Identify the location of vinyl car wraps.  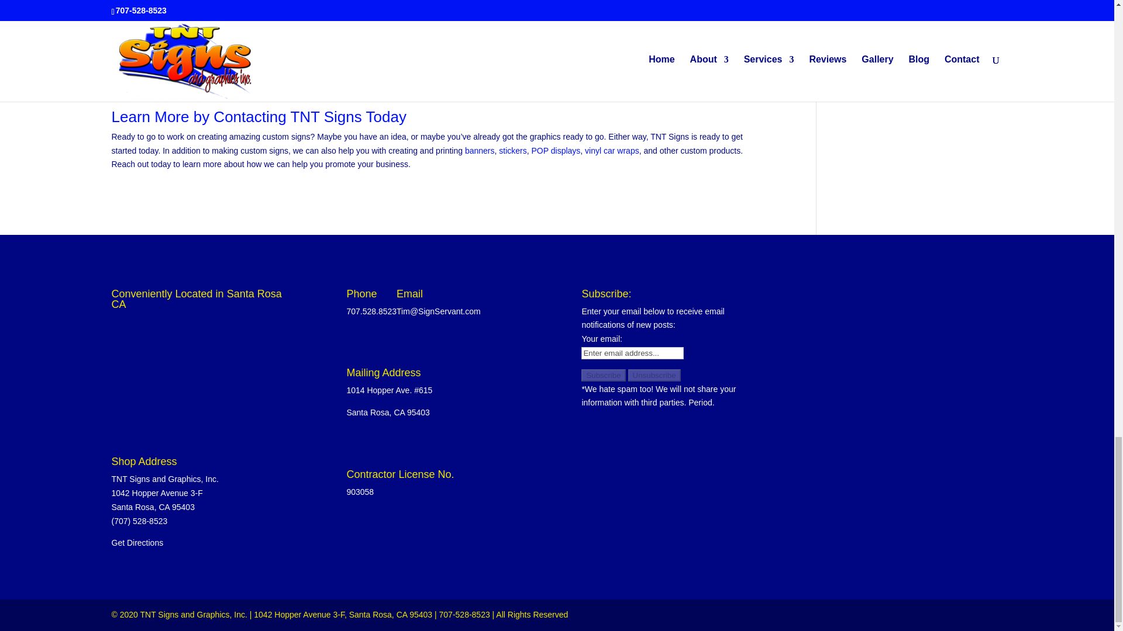
(612, 150).